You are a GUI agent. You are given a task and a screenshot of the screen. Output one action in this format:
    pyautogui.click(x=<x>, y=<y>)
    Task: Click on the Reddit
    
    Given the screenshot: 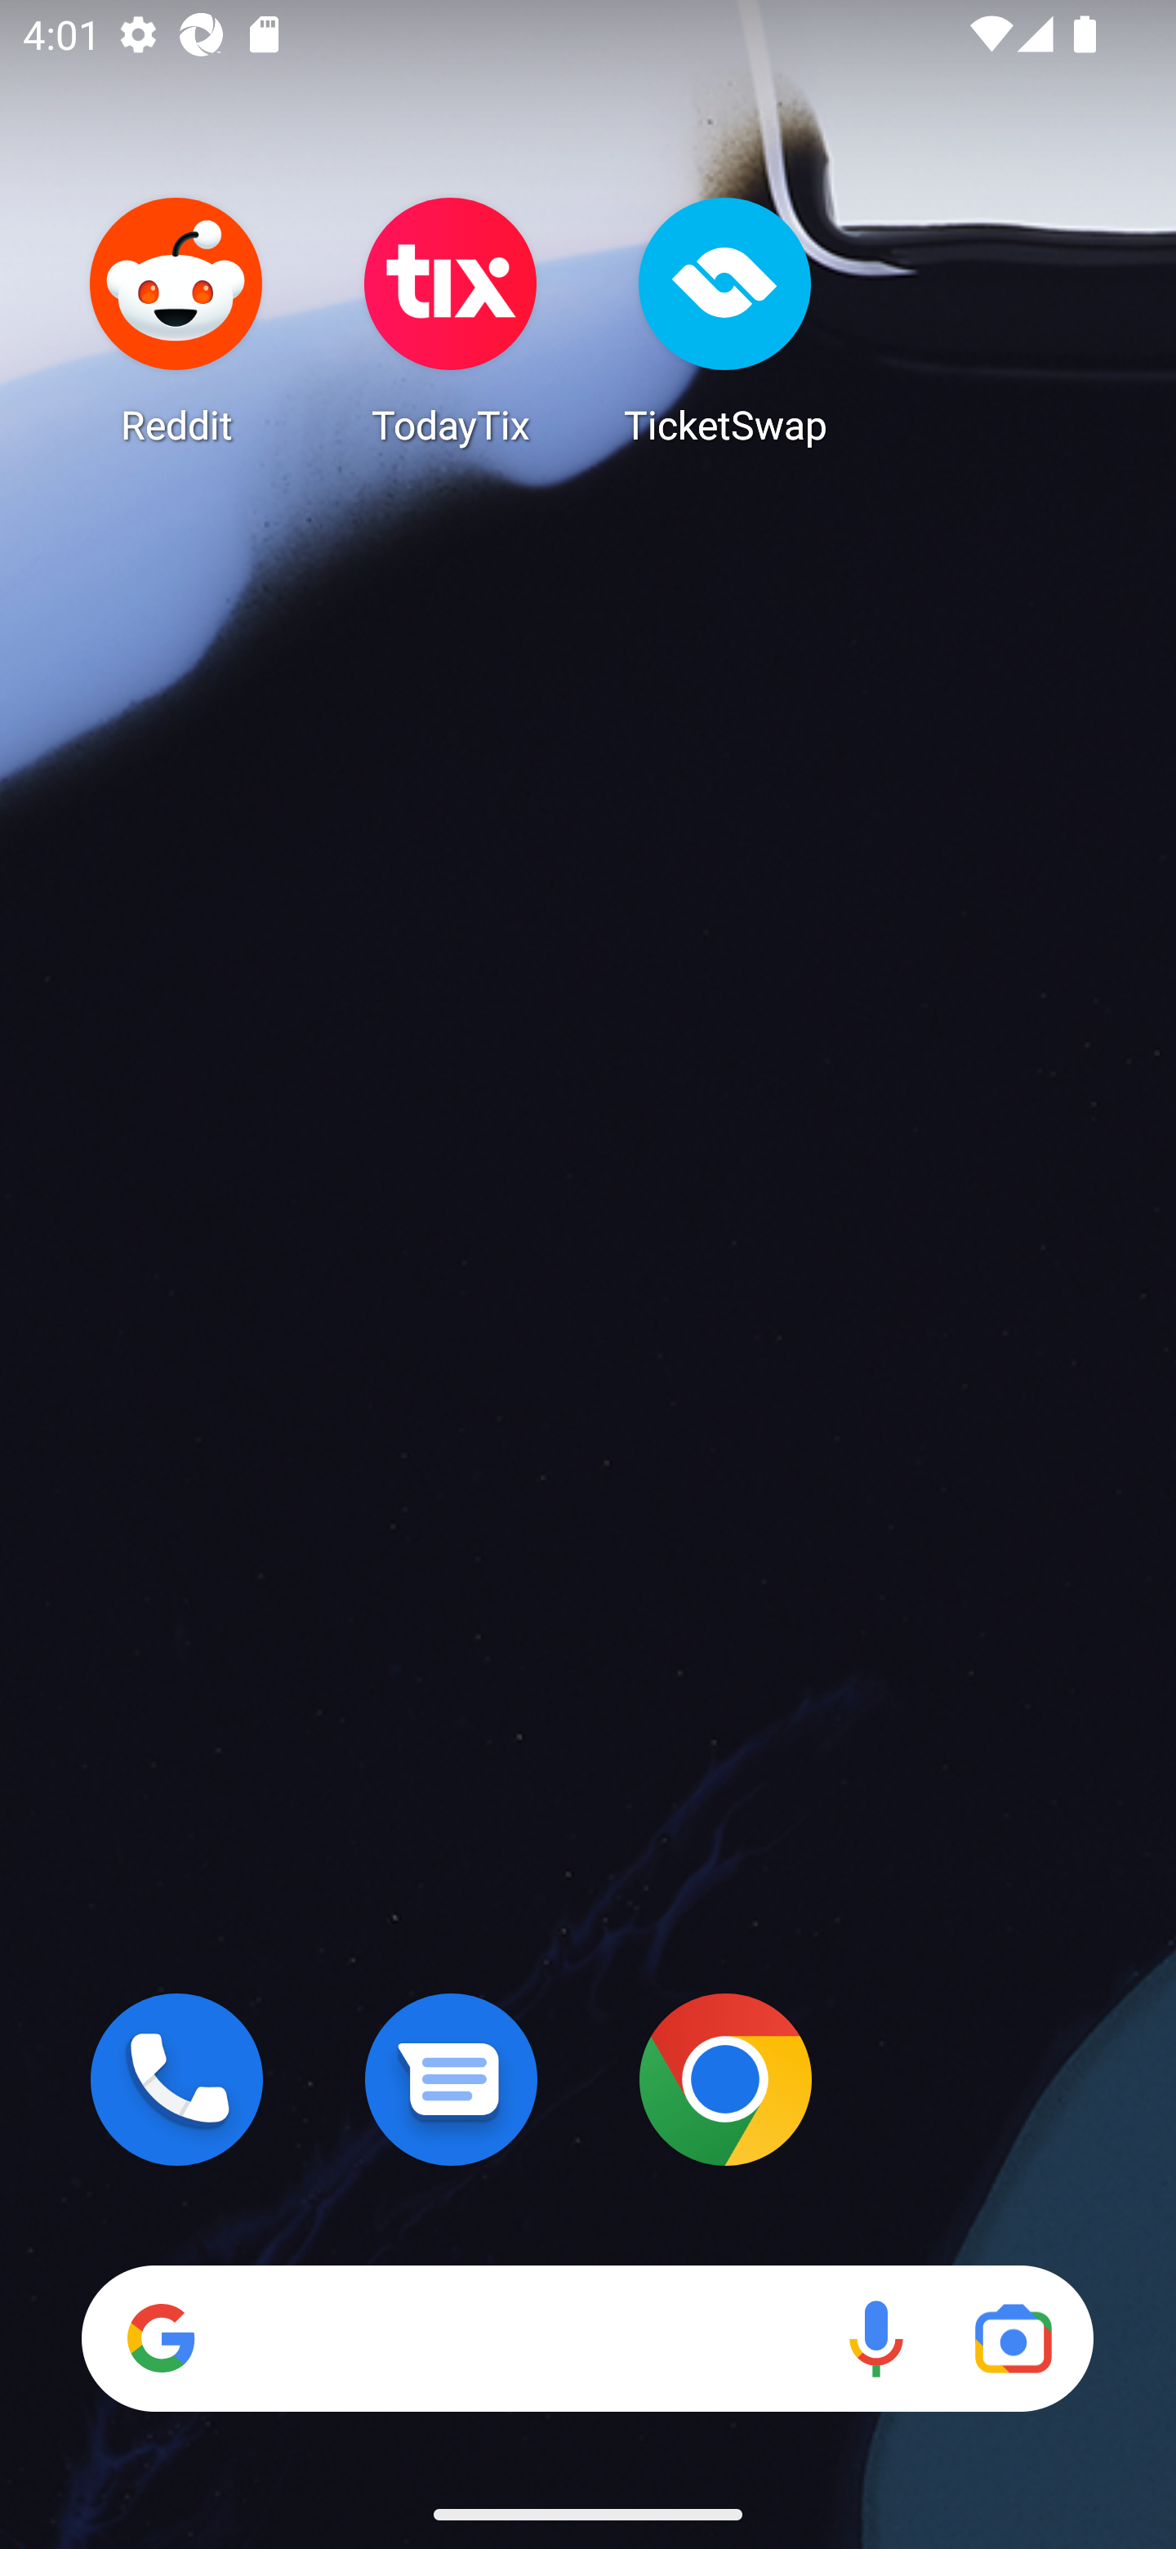 What is the action you would take?
    pyautogui.click(x=176, y=320)
    